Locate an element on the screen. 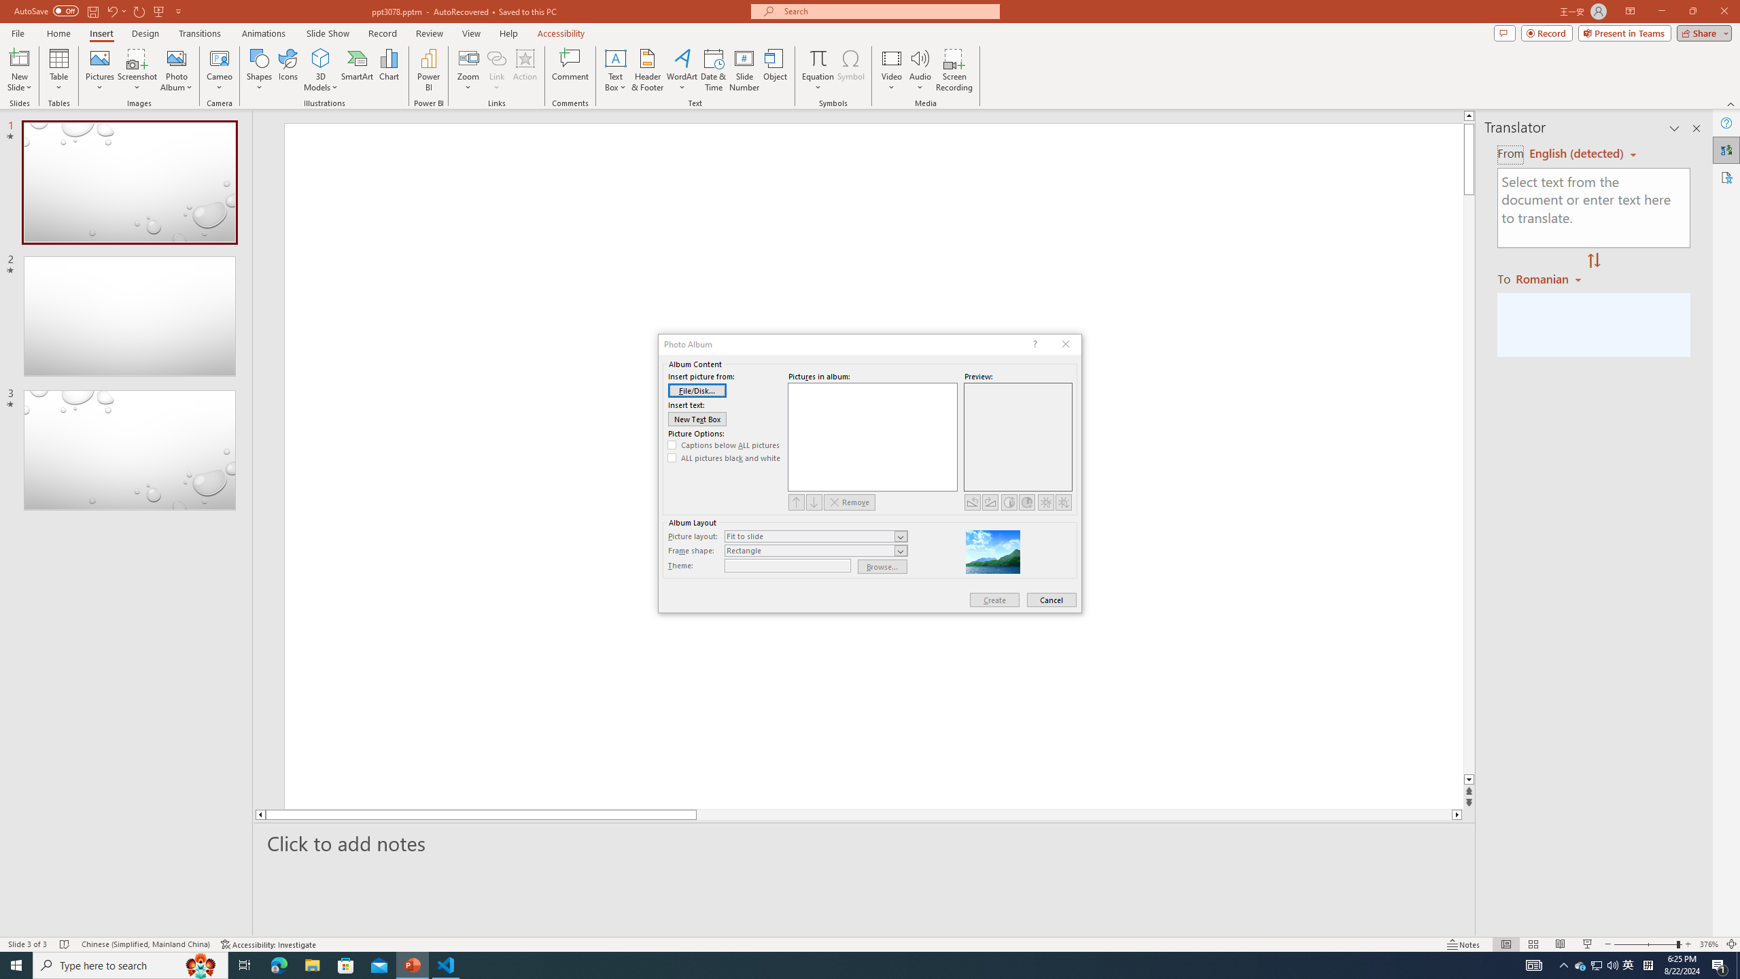 The image size is (1740, 979). Equation is located at coordinates (817, 58).